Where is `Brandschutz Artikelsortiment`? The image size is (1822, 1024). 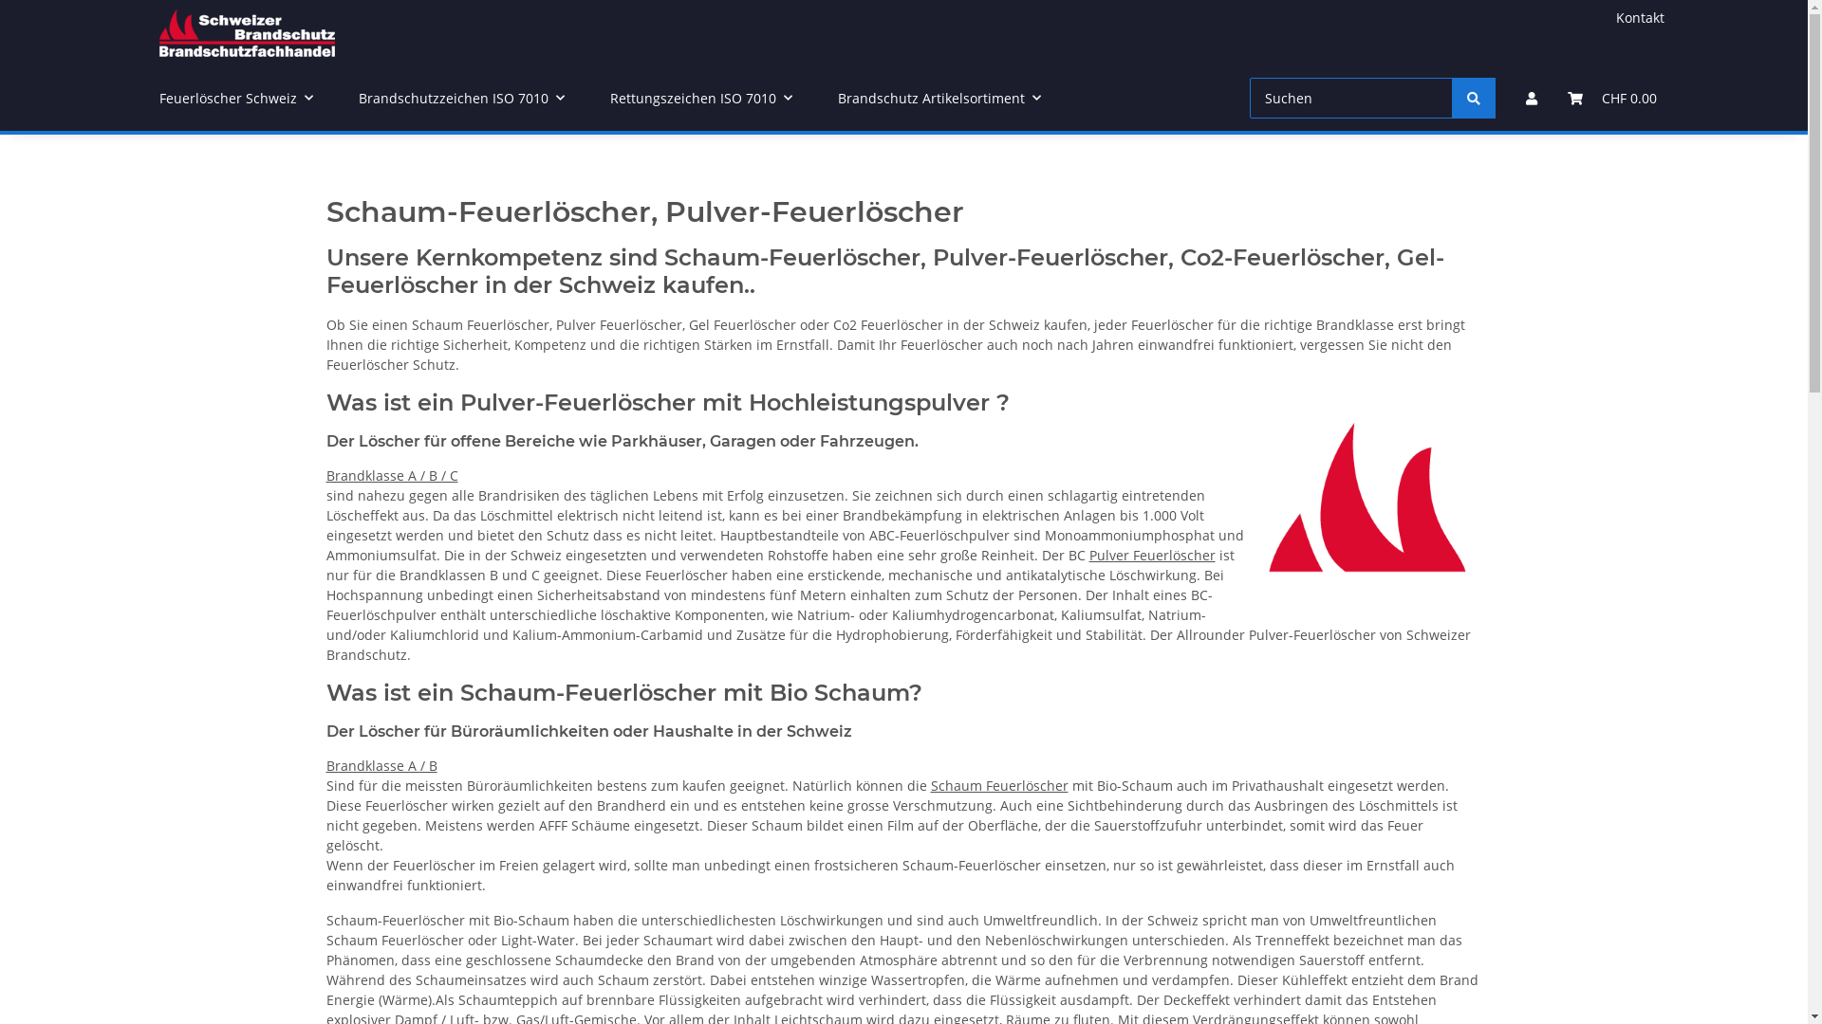
Brandschutz Artikelsortiment is located at coordinates (939, 99).